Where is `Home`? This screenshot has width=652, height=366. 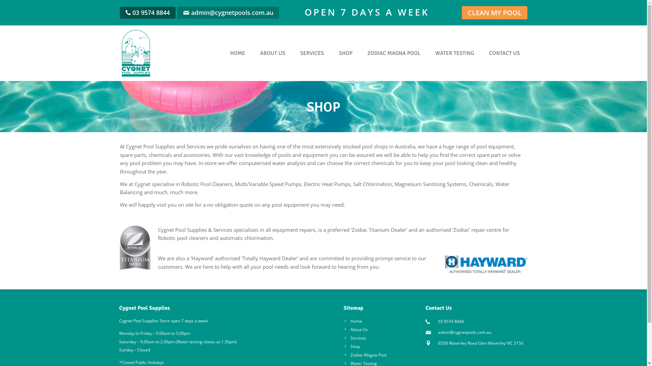
Home is located at coordinates (353, 321).